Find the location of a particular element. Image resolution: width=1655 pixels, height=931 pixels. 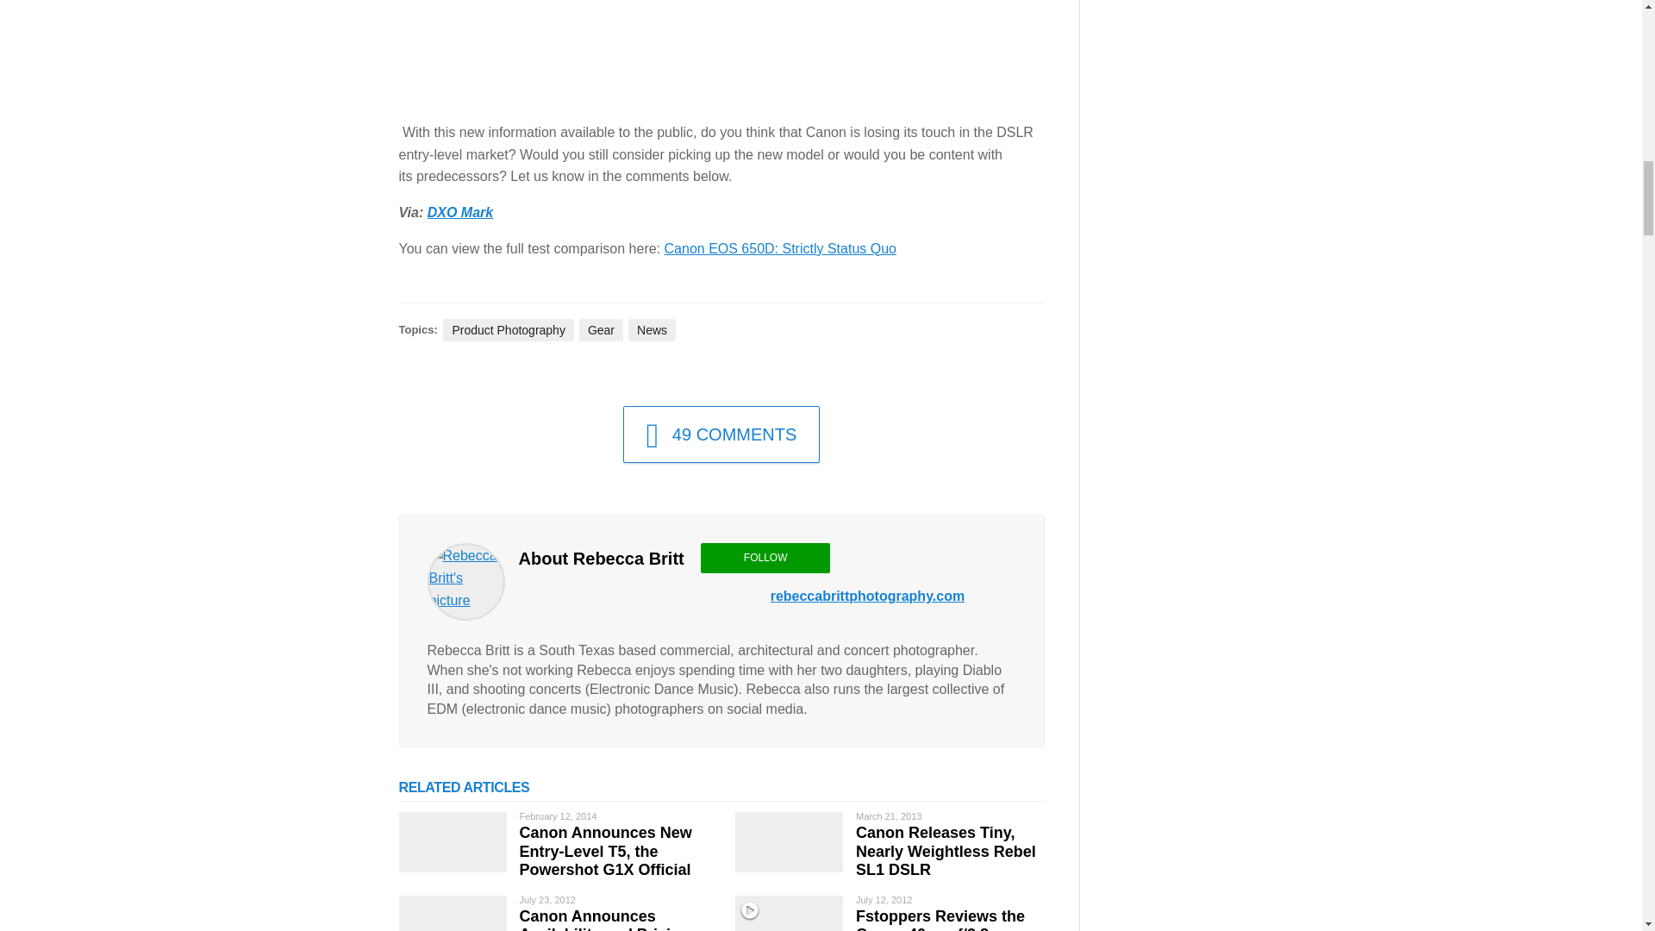

News is located at coordinates (652, 330).